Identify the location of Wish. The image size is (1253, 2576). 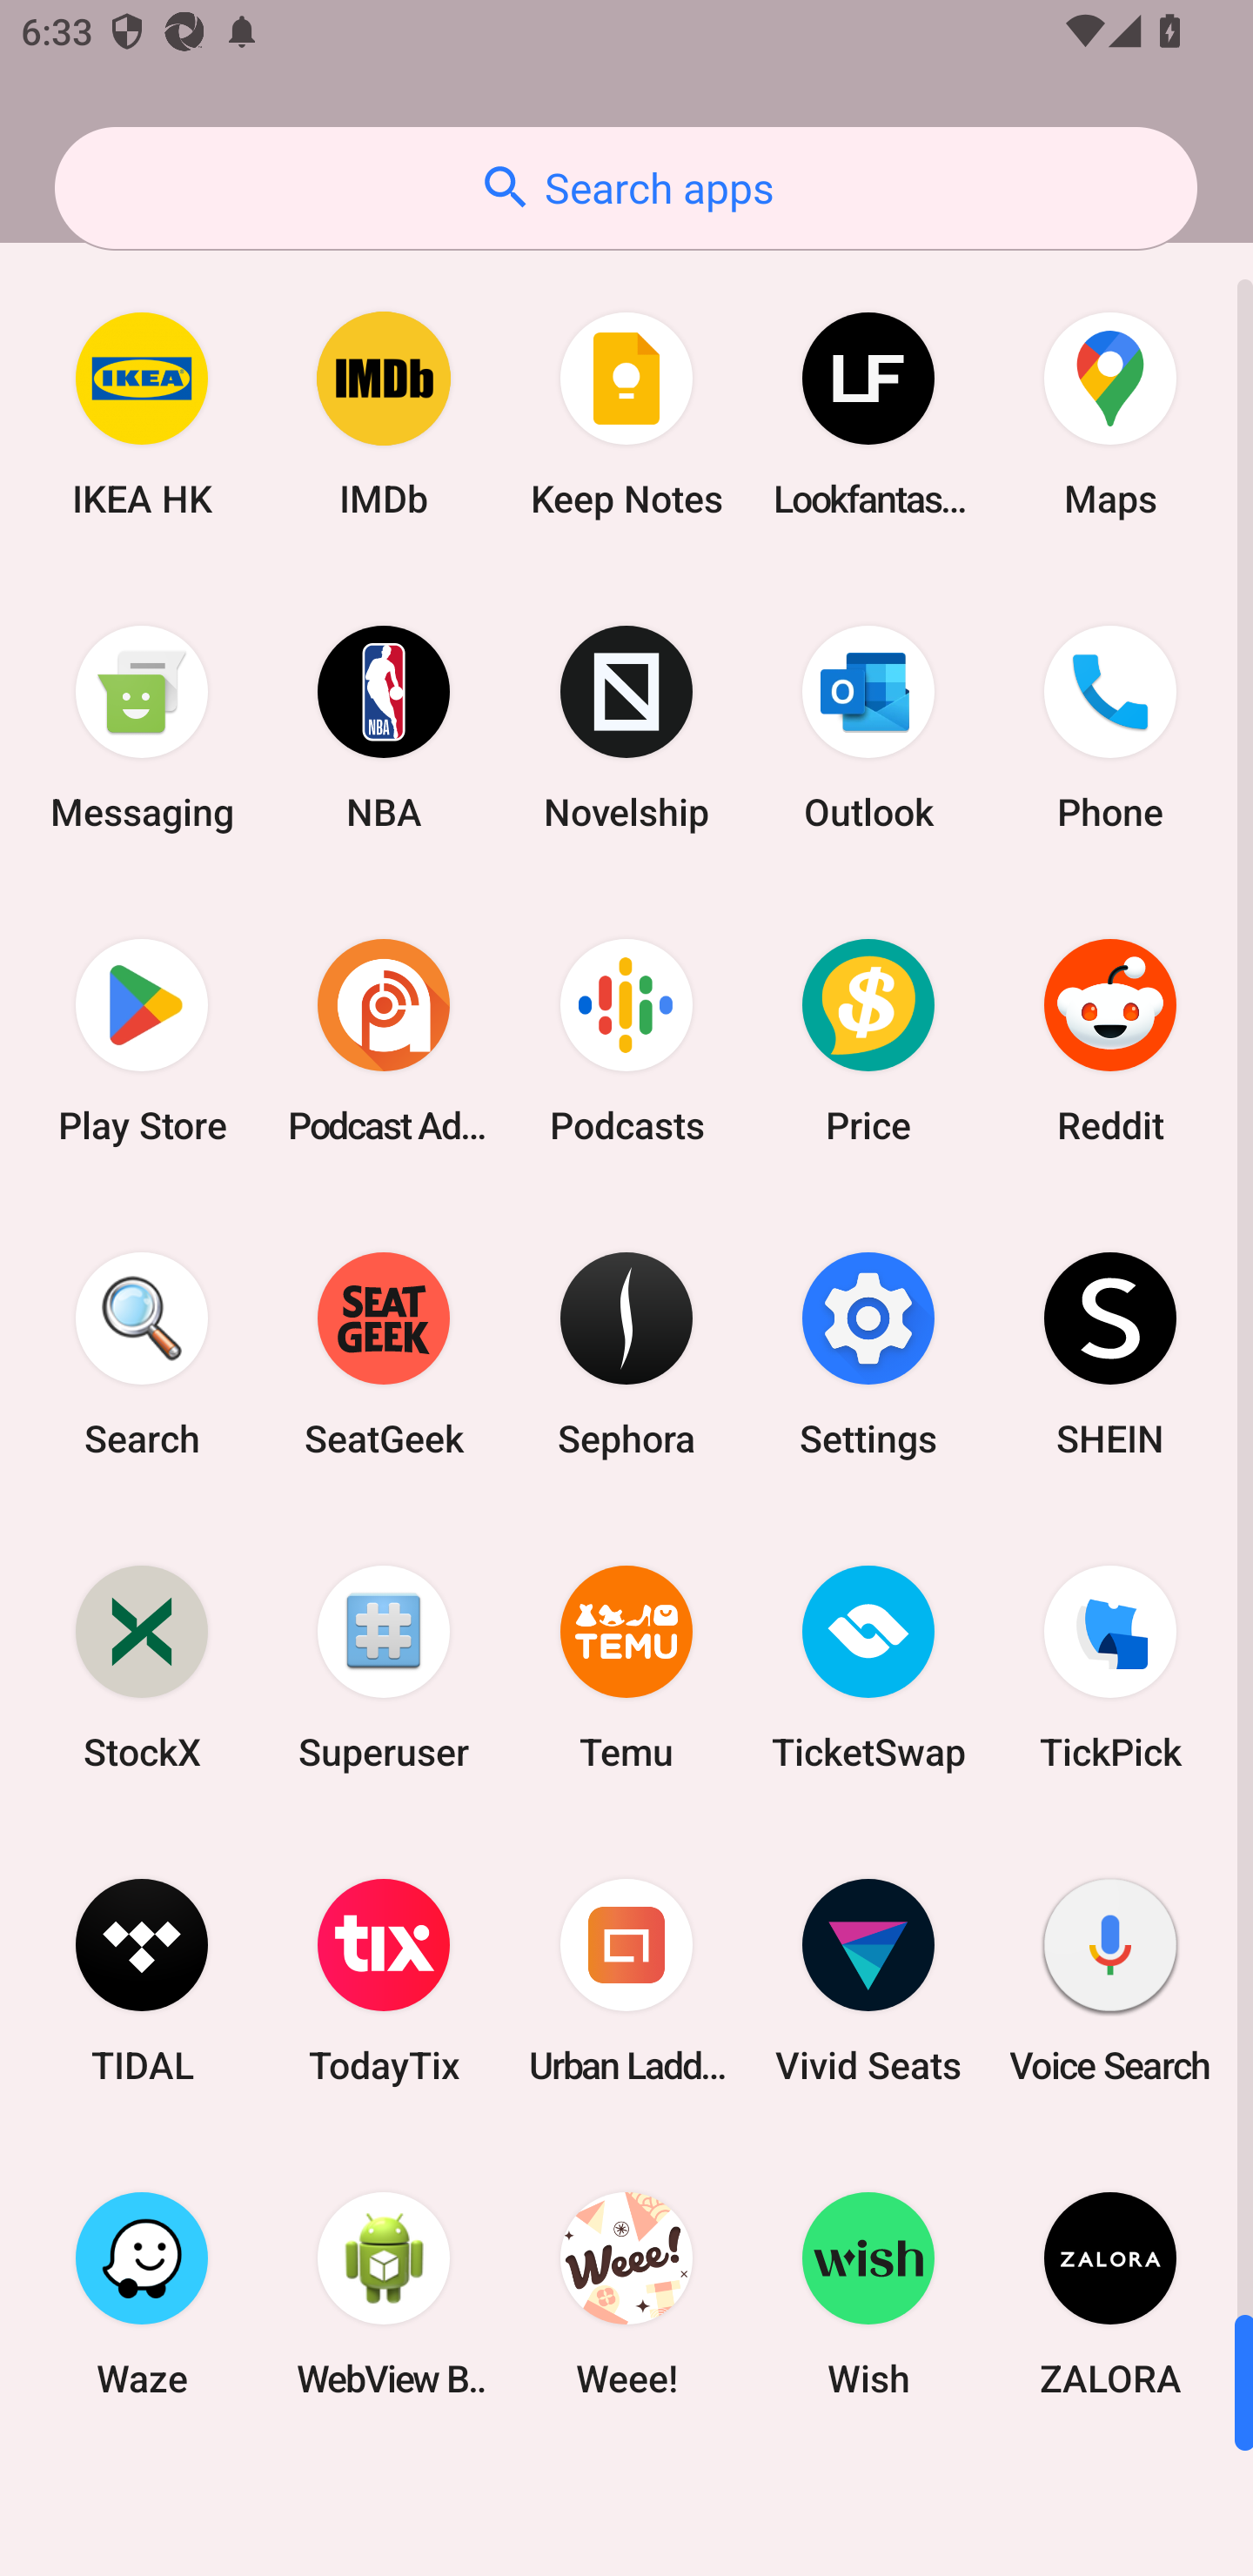
(868, 2293).